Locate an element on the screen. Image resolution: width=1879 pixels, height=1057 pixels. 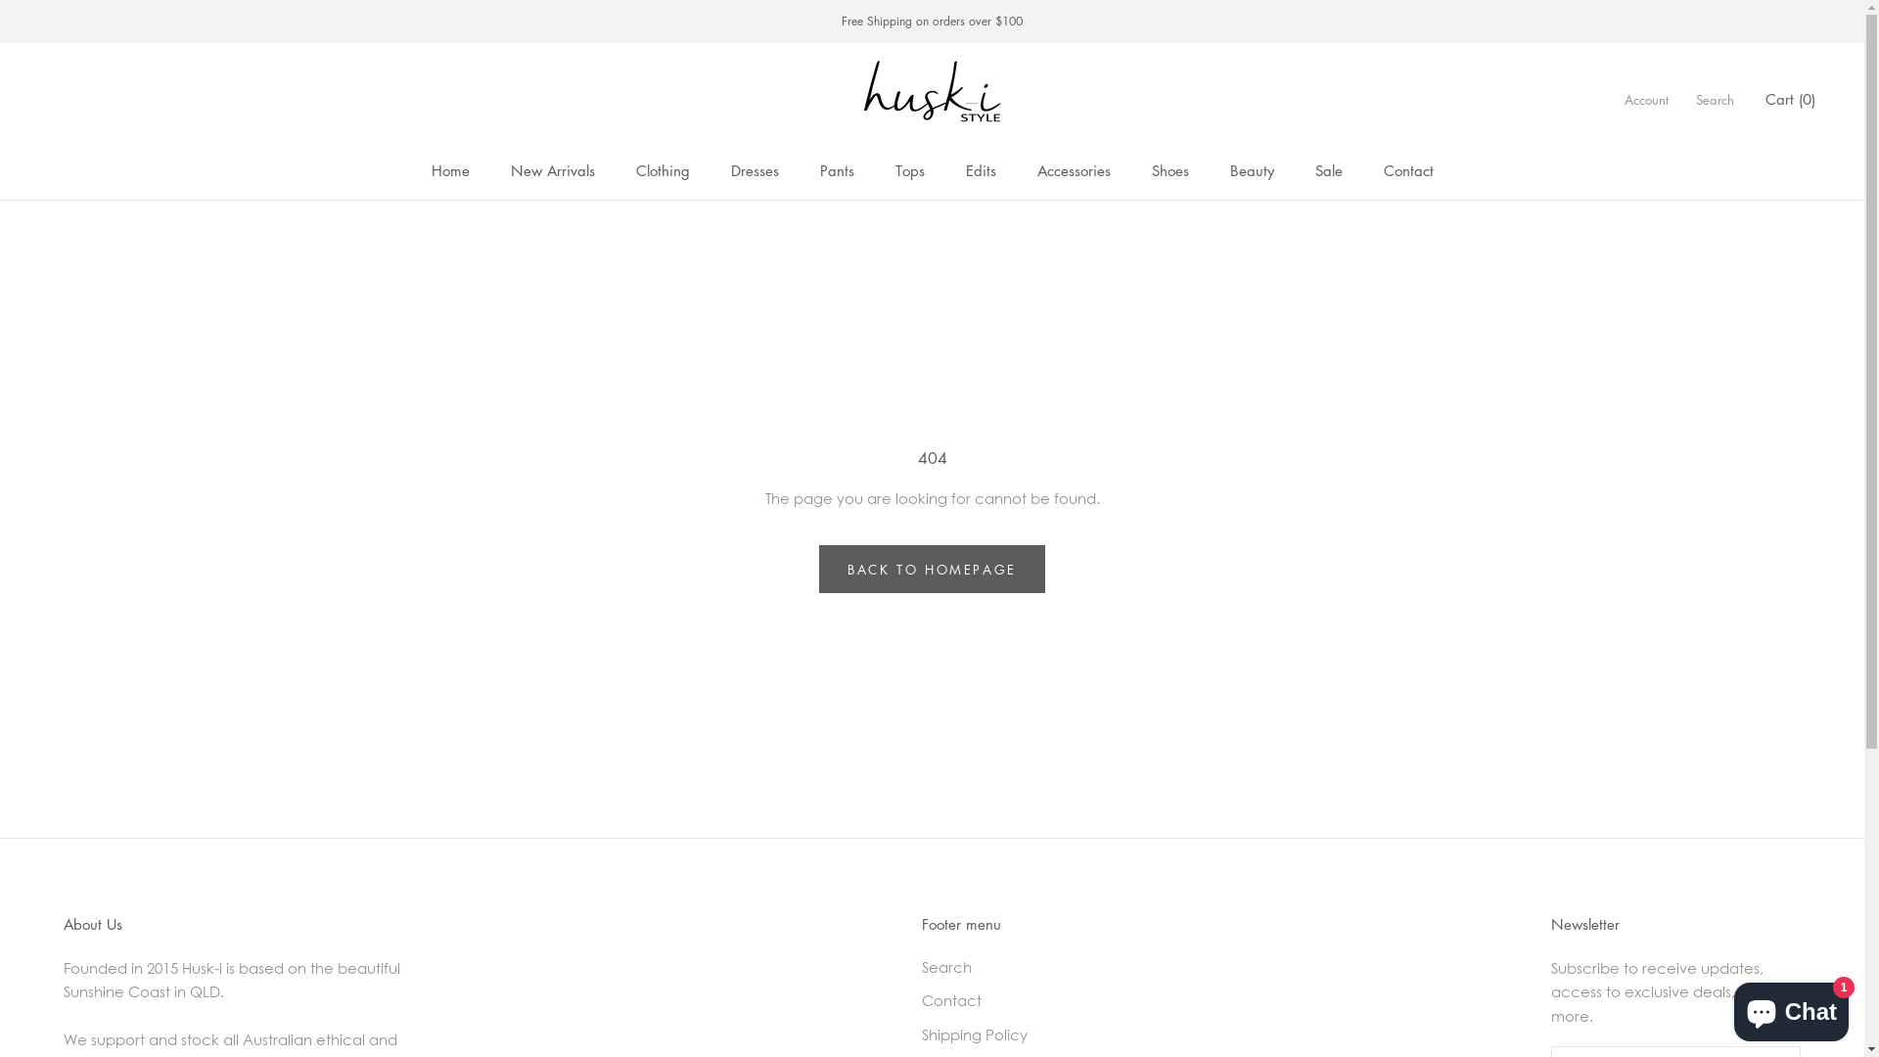
Search is located at coordinates (979, 967).